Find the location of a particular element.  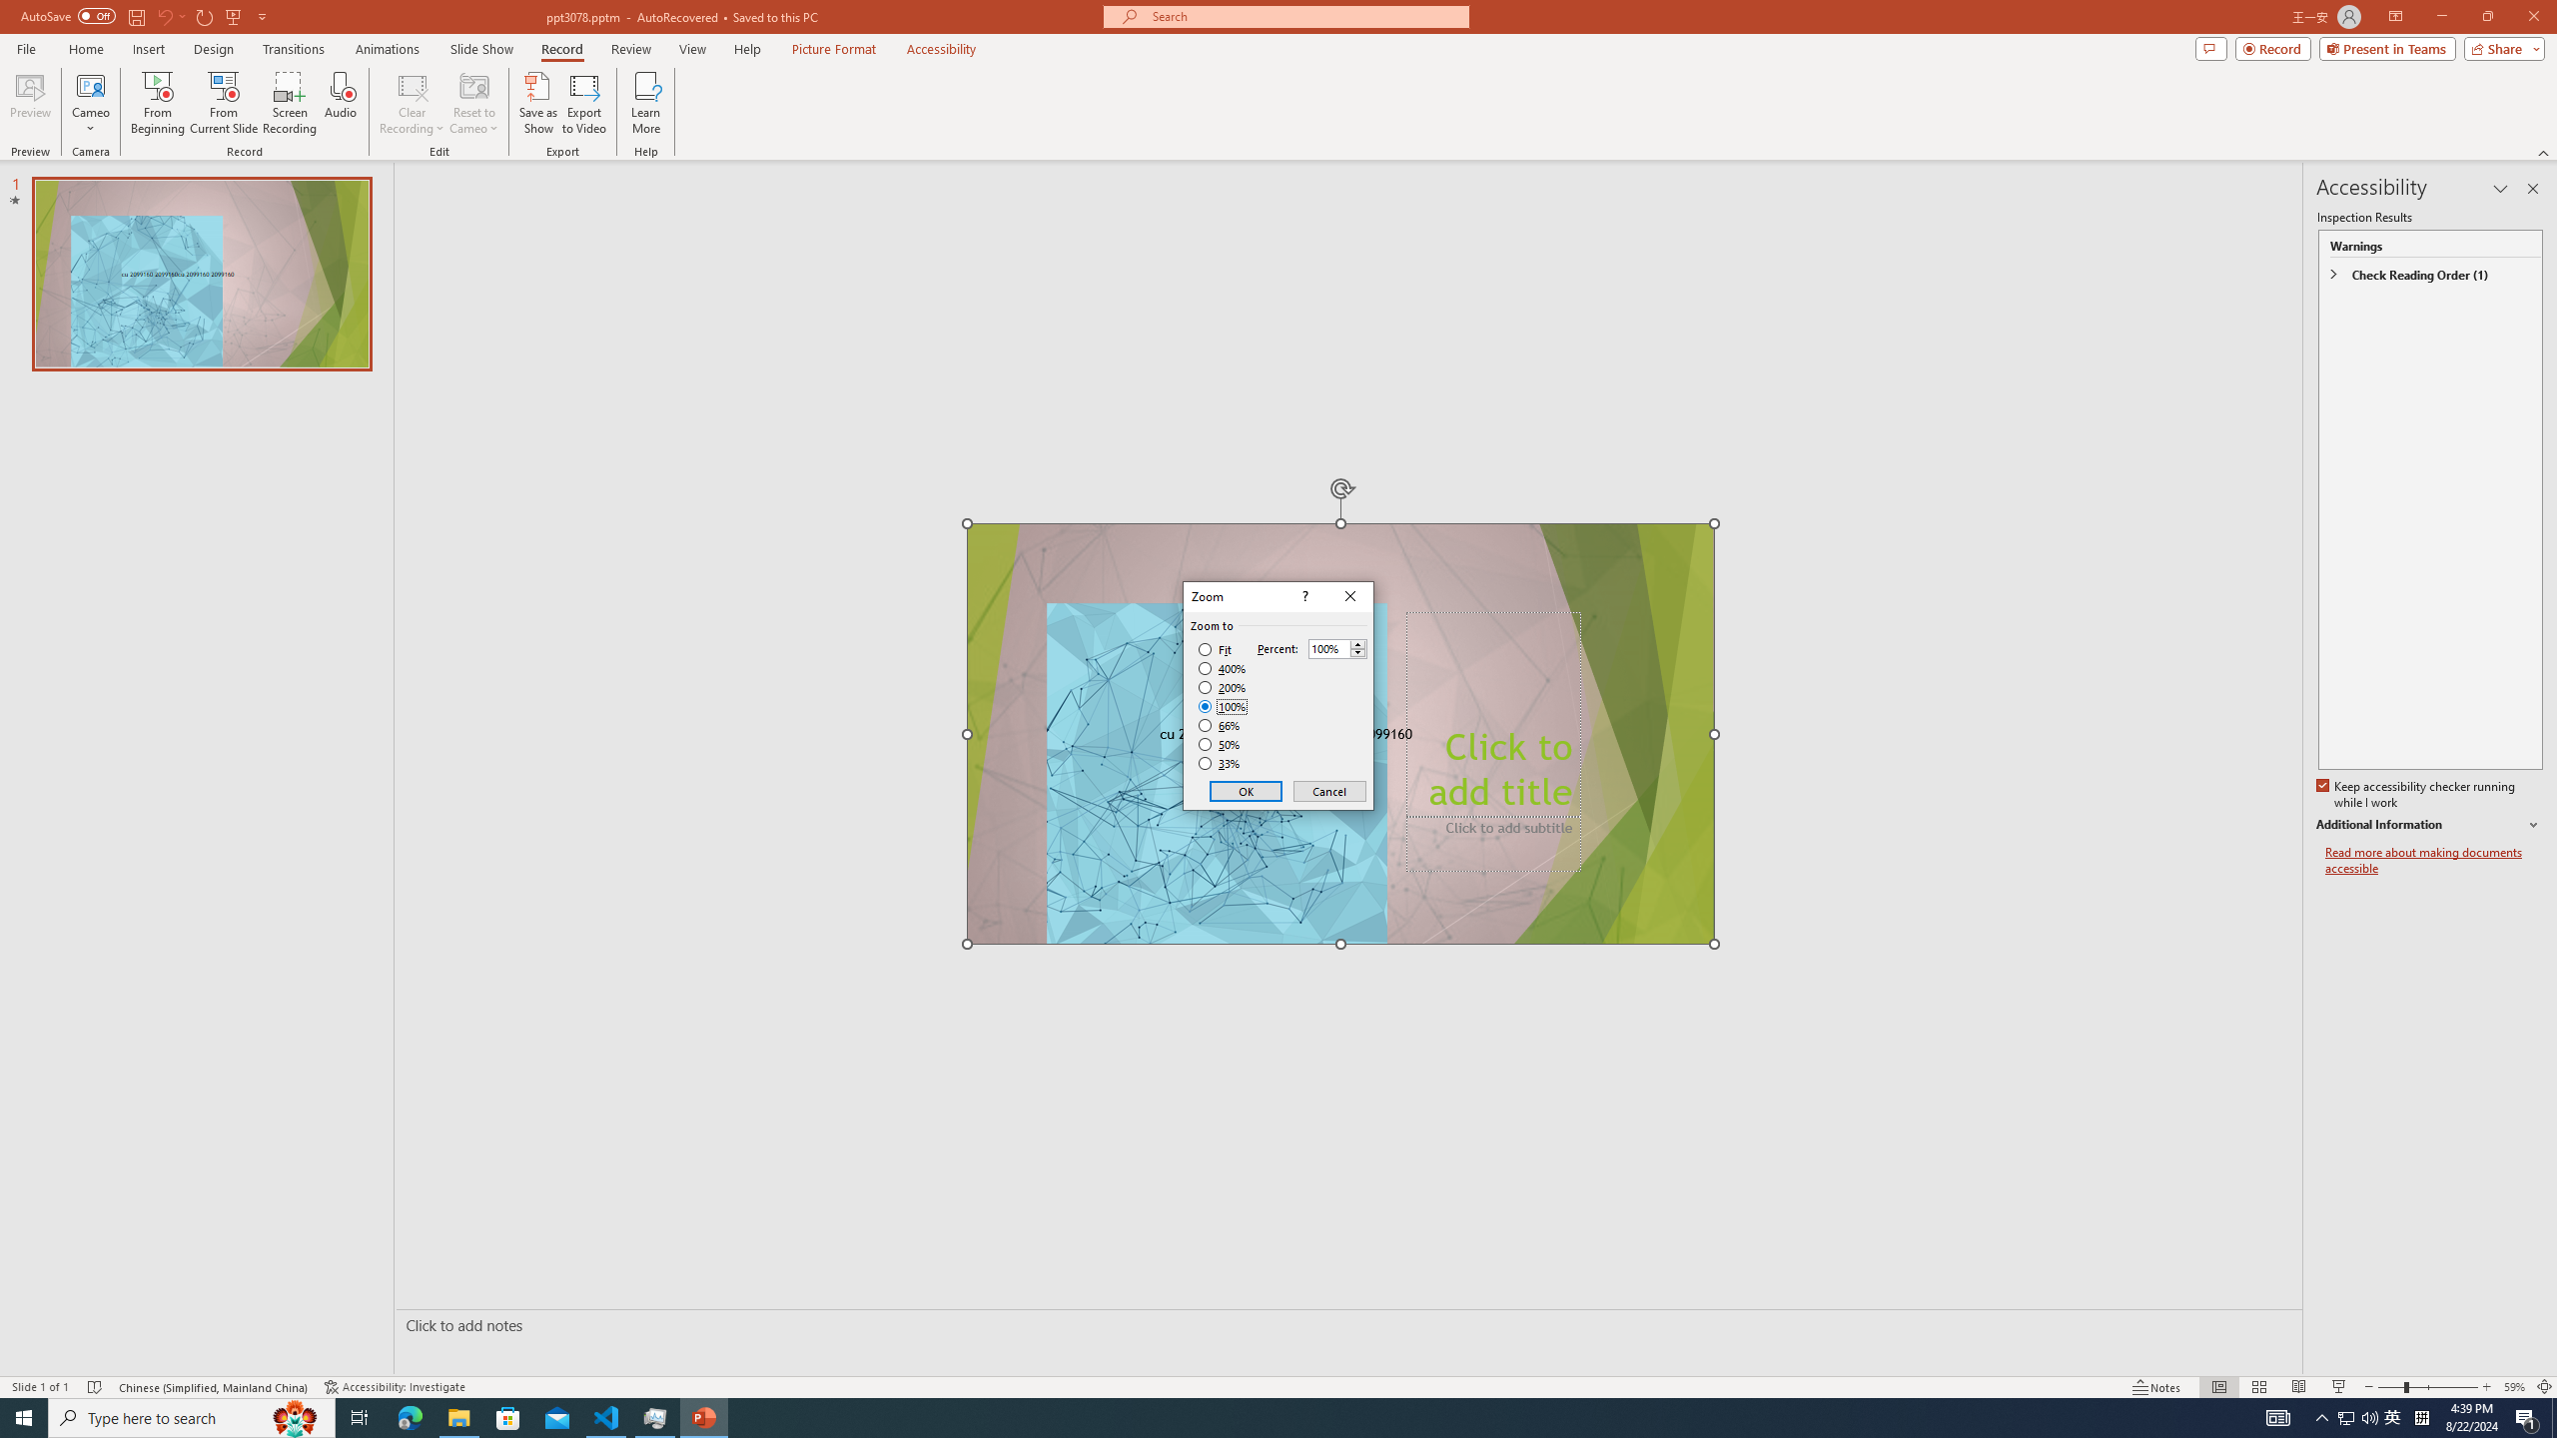

50% is located at coordinates (1221, 745).